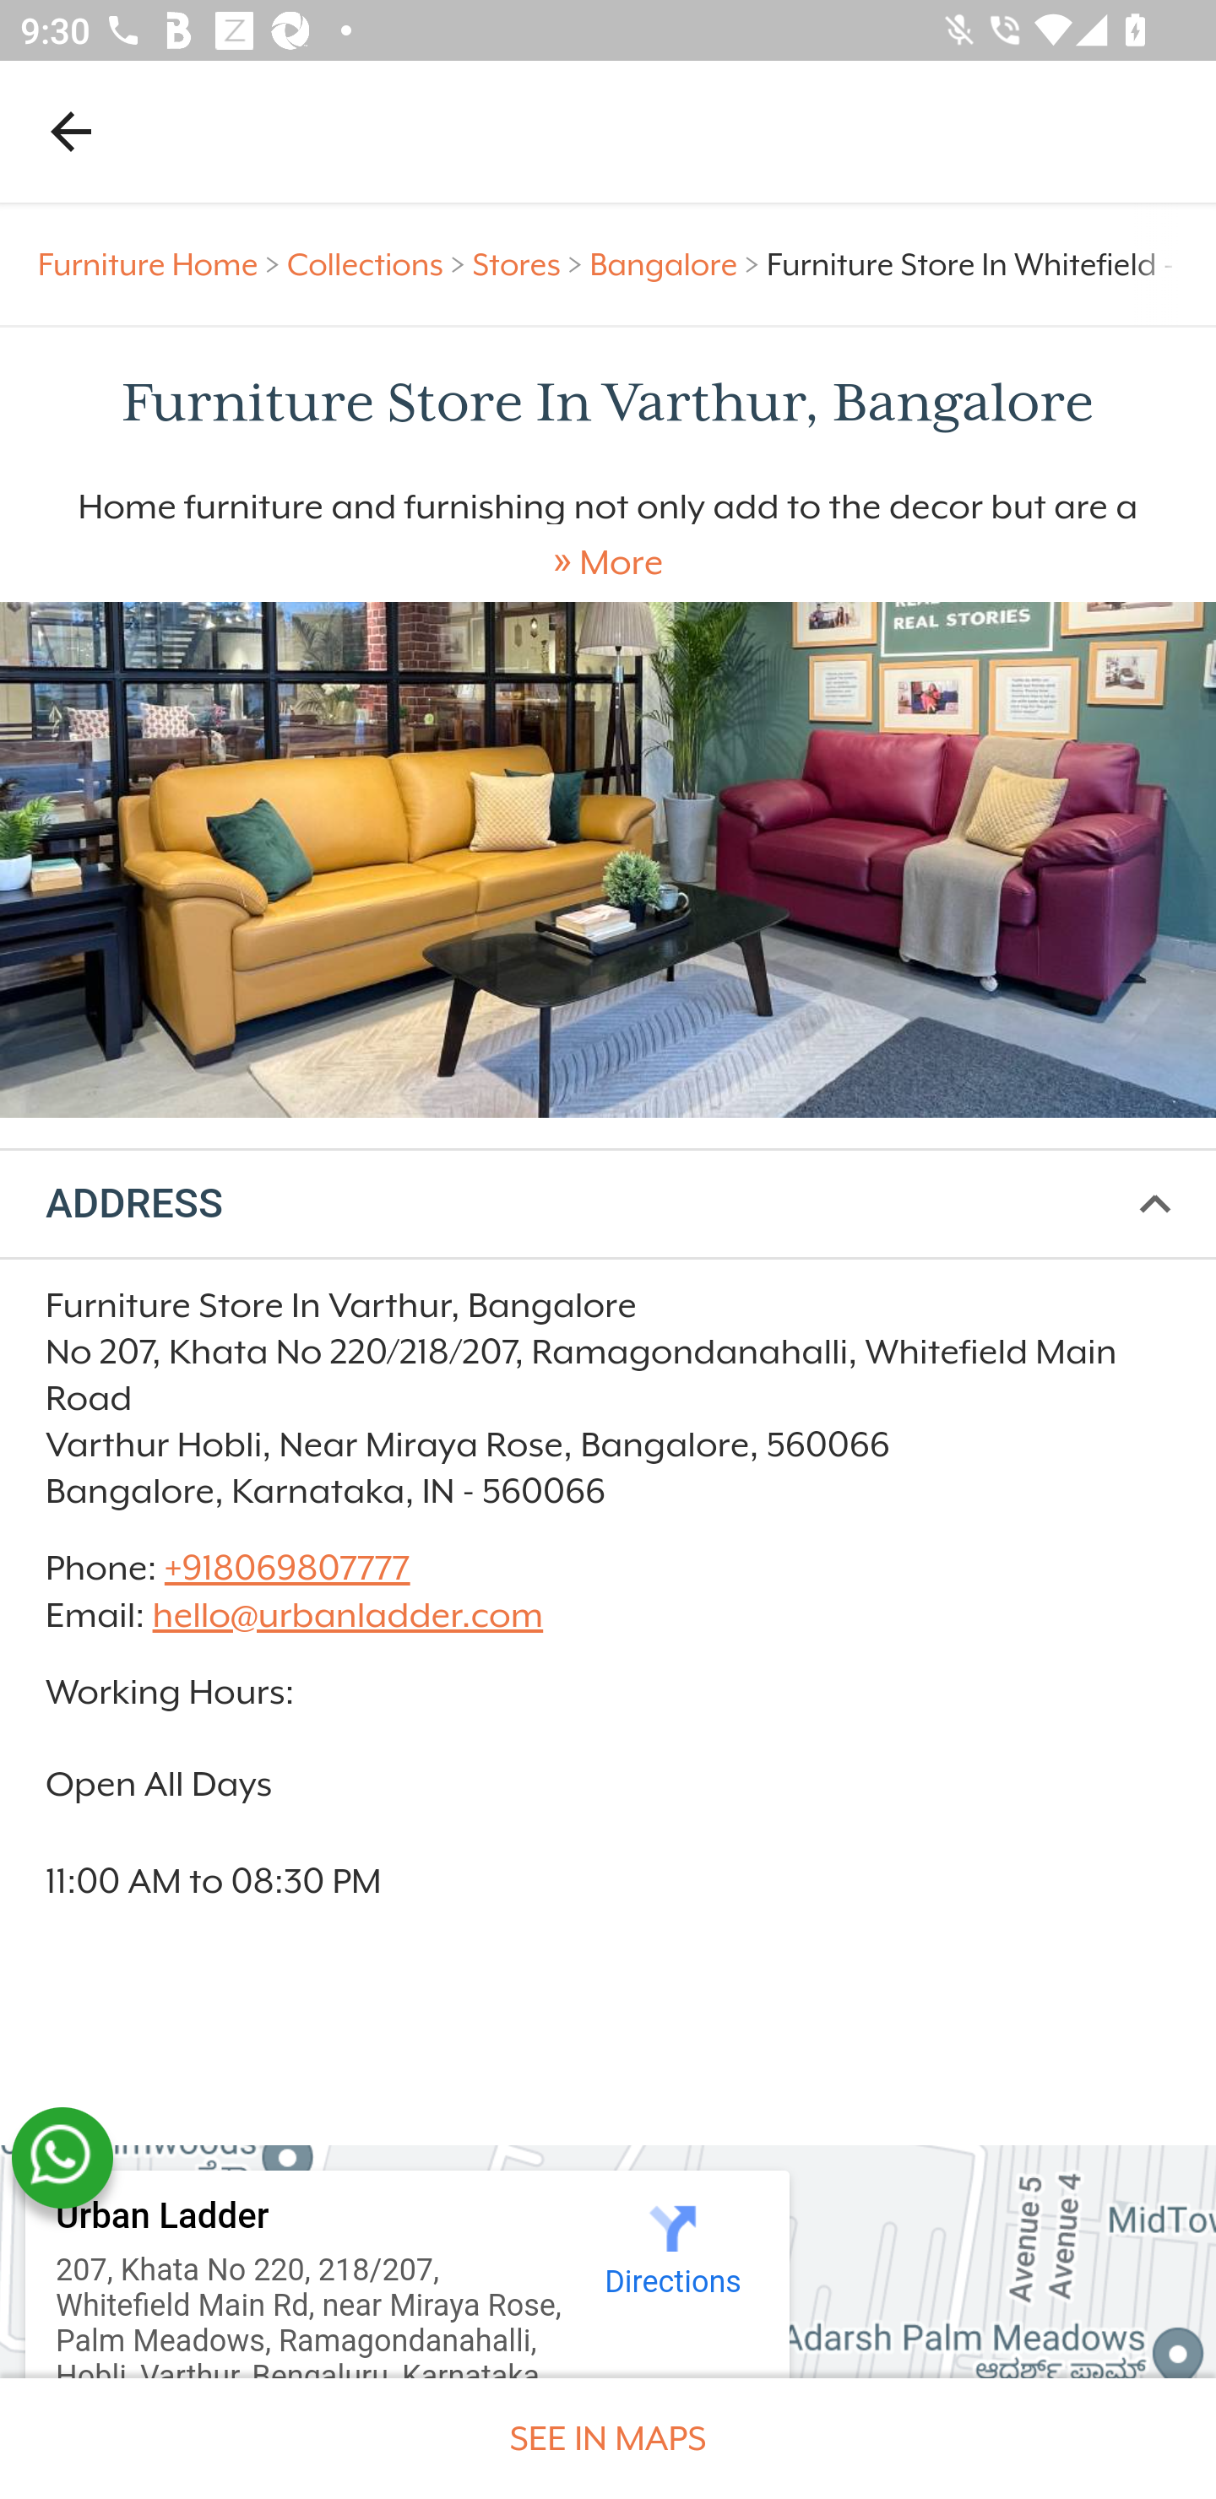 This screenshot has height=2499, width=1216. What do you see at coordinates (348, 1615) in the screenshot?
I see `hello@urbanladder.com` at bounding box center [348, 1615].